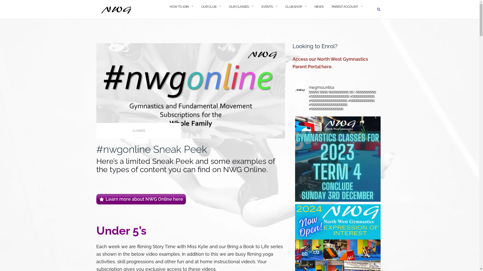 The image size is (483, 271). Describe the element at coordinates (319, 10) in the screenshot. I see `NEWS` at that location.